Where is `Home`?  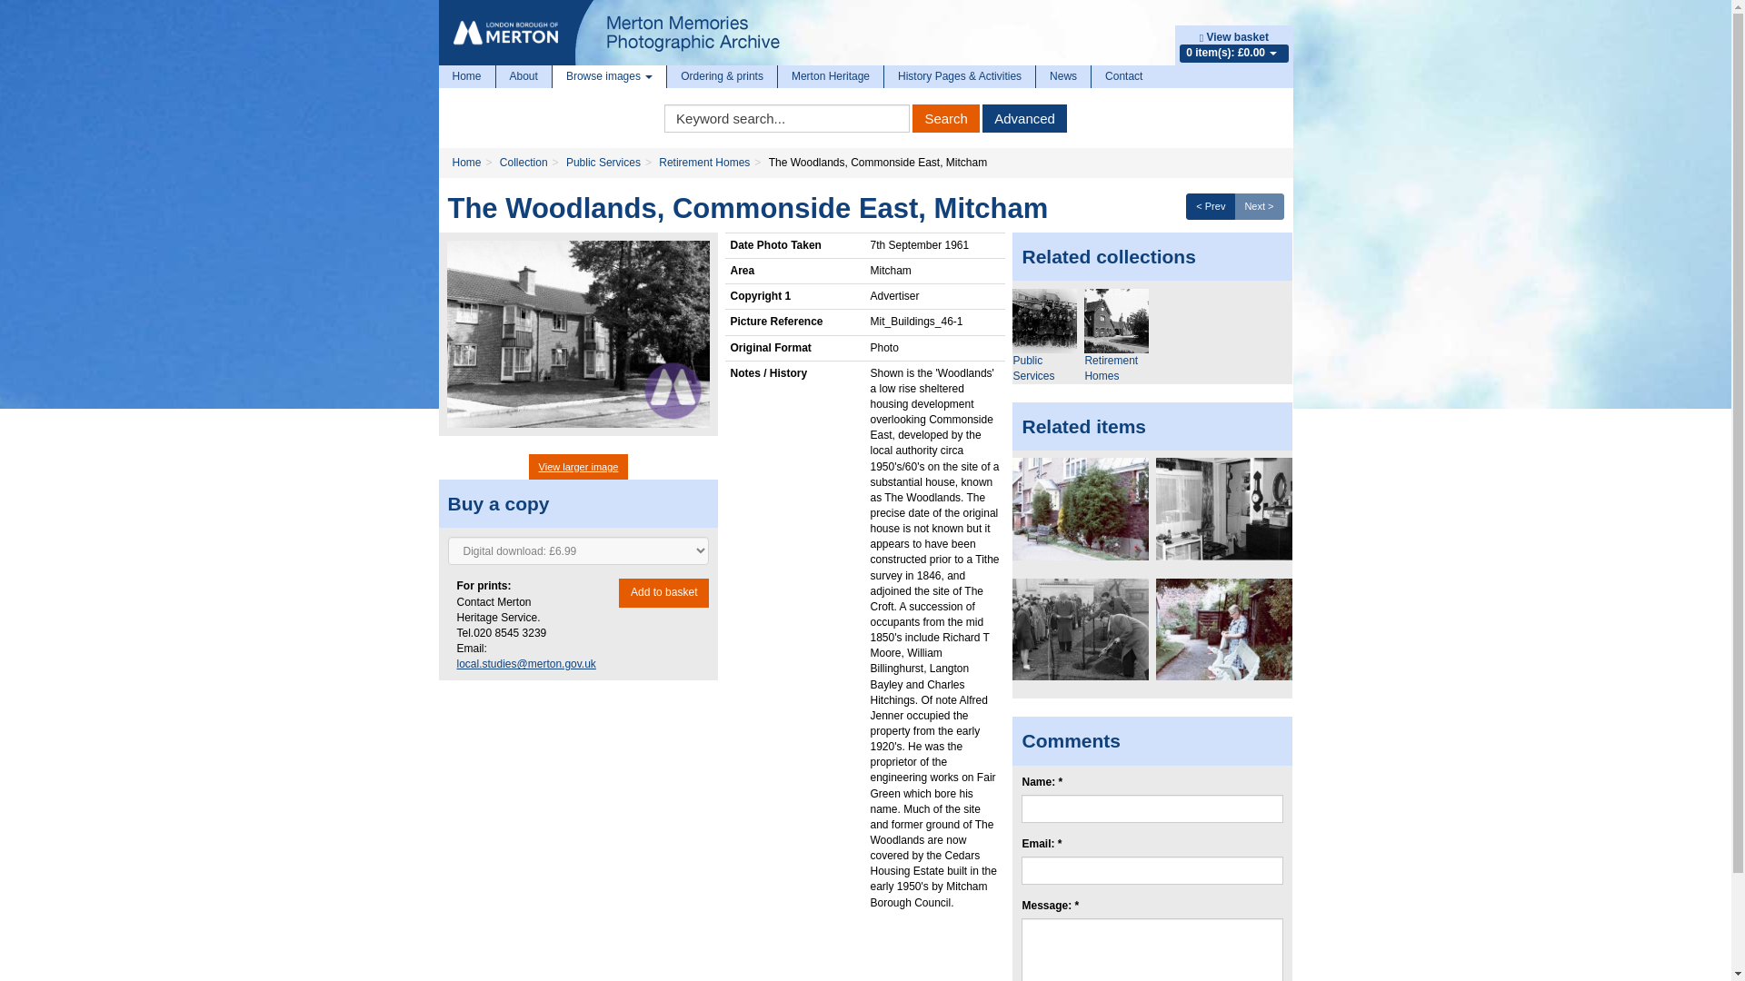 Home is located at coordinates (466, 162).